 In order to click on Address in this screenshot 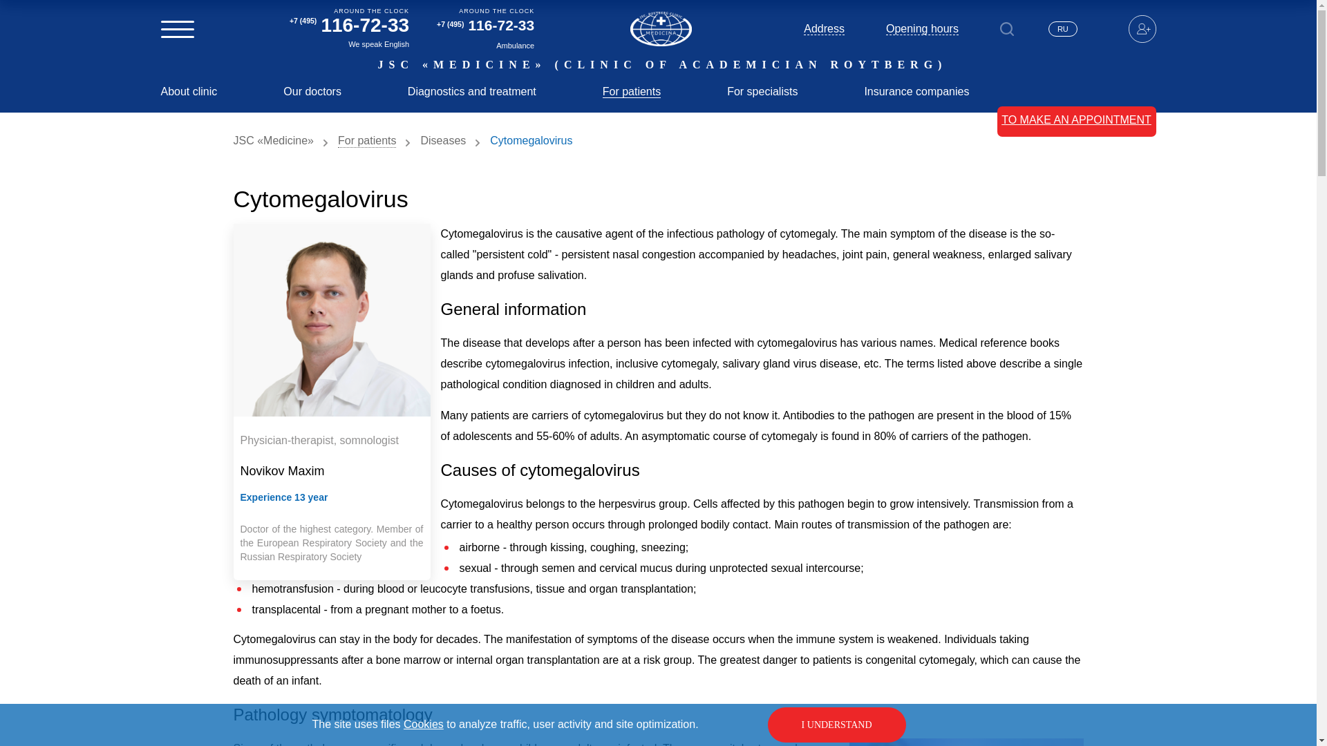, I will do `click(824, 29)`.